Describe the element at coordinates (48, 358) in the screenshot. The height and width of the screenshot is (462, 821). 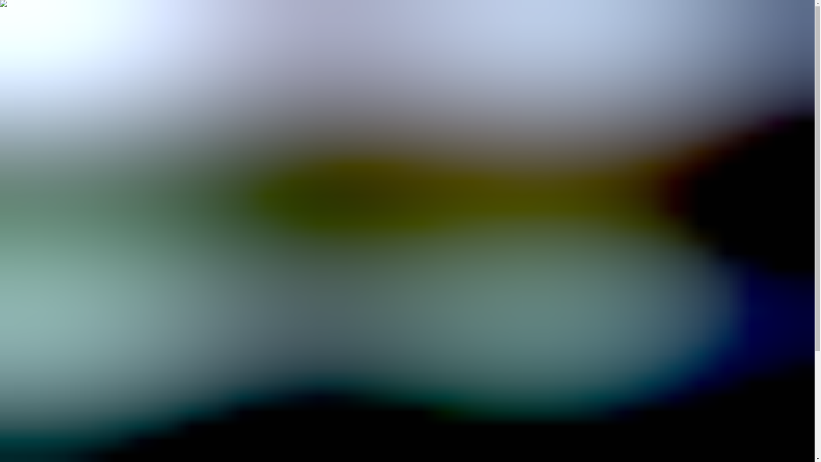
I see `Investment in action` at that location.